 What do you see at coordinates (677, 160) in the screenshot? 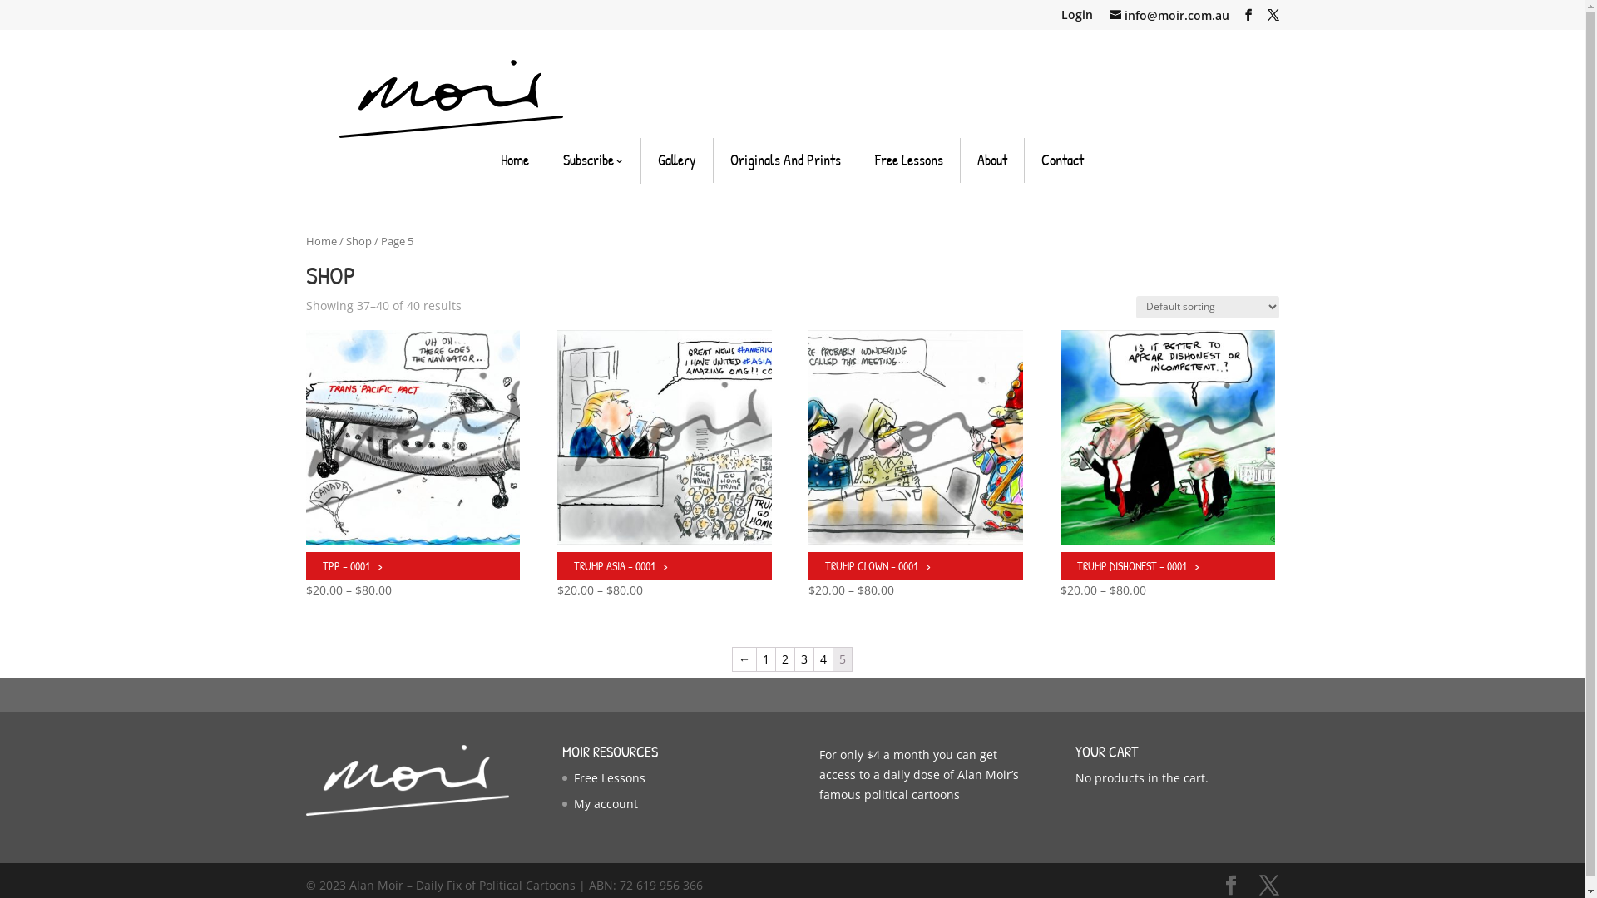
I see `Gallery` at bounding box center [677, 160].